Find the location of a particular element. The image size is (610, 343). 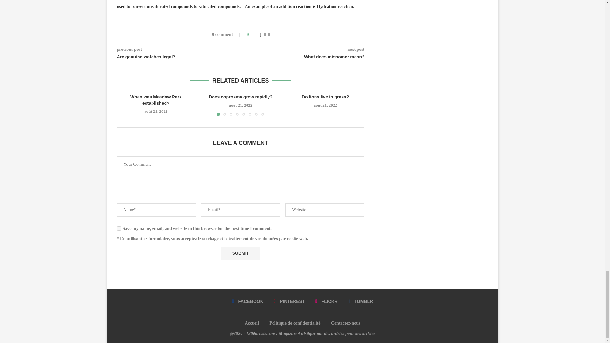

yes is located at coordinates (119, 228).